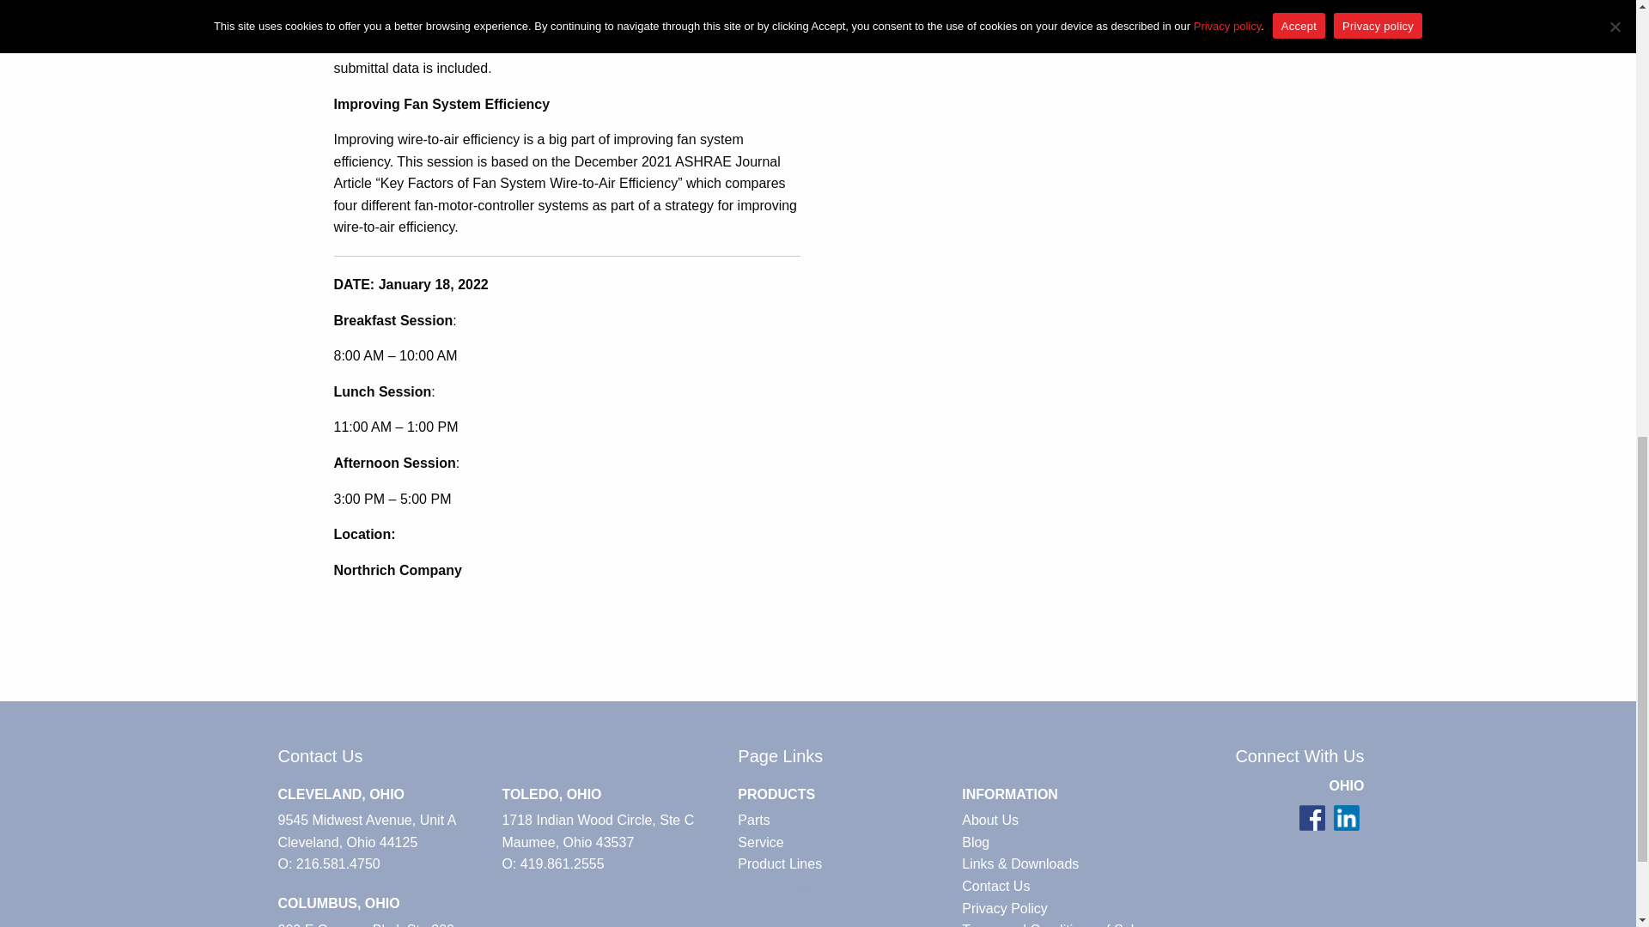 The image size is (1649, 927). Describe the element at coordinates (843, 863) in the screenshot. I see `Product Lines` at that location.